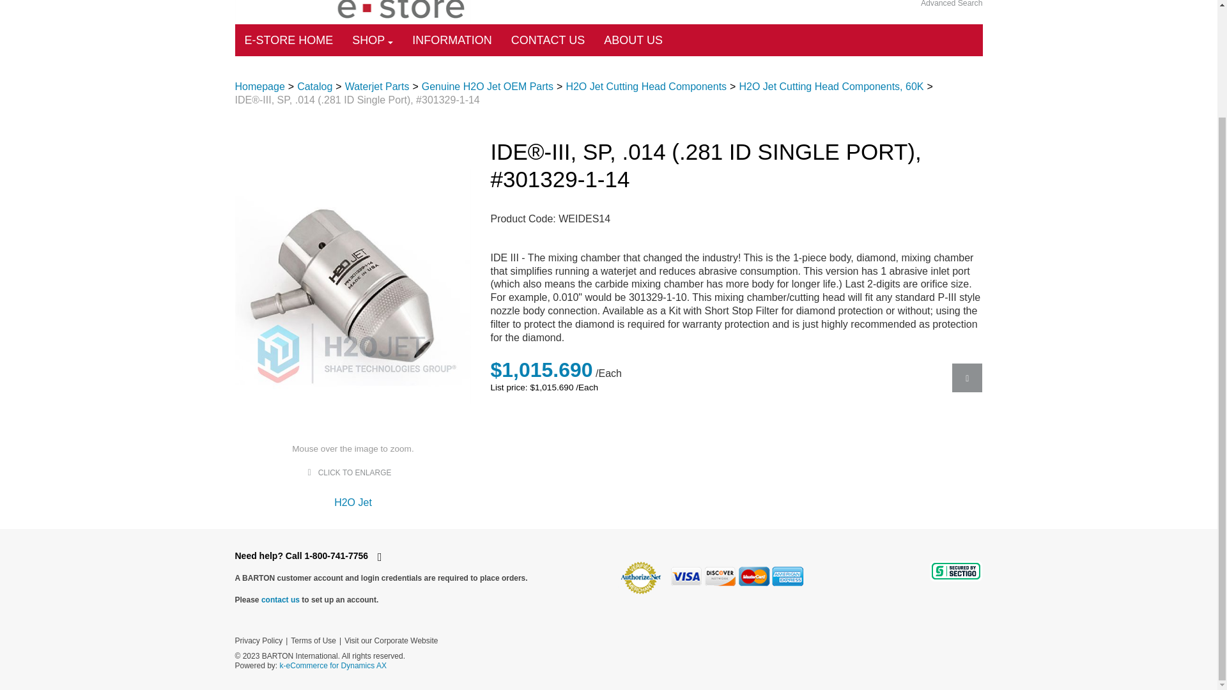  Describe the element at coordinates (633, 40) in the screenshot. I see `ABOUT US` at that location.